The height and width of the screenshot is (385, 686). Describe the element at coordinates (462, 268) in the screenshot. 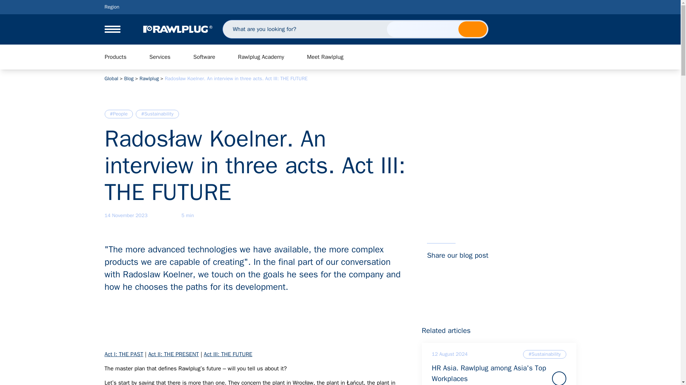

I see `twitter` at that location.